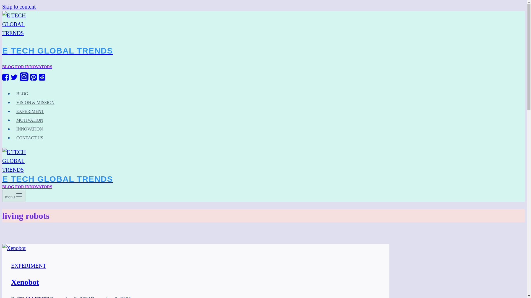 The width and height of the screenshot is (531, 298). Describe the element at coordinates (14, 79) in the screenshot. I see `Twitter` at that location.